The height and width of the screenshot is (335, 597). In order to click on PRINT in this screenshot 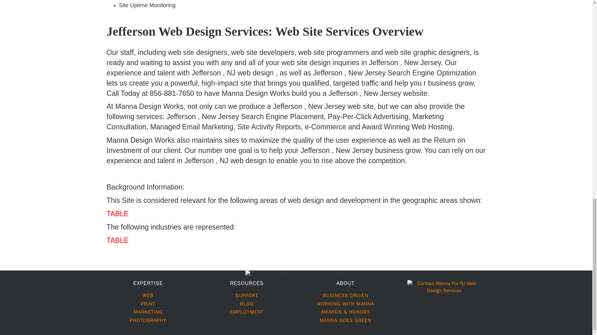, I will do `click(148, 304)`.